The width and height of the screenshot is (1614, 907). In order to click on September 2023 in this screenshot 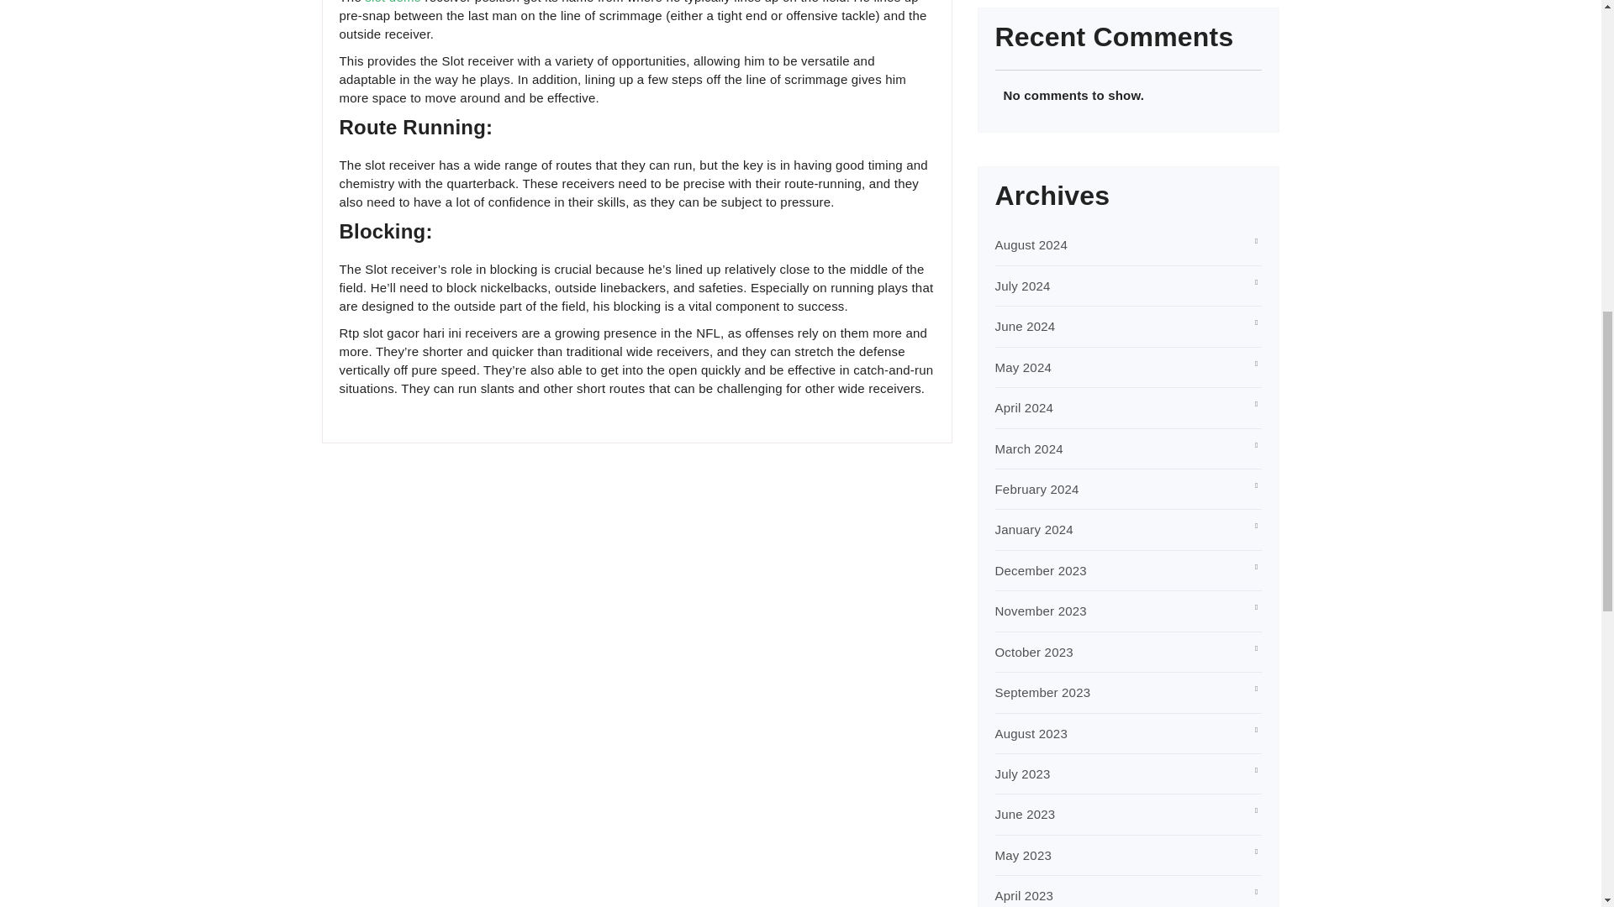, I will do `click(1042, 692)`.